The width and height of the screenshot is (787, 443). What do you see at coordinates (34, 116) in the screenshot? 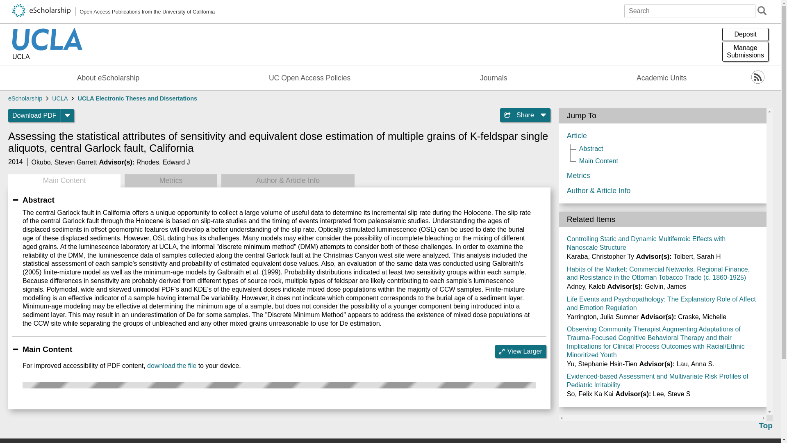
I see `Deposit` at bounding box center [34, 116].